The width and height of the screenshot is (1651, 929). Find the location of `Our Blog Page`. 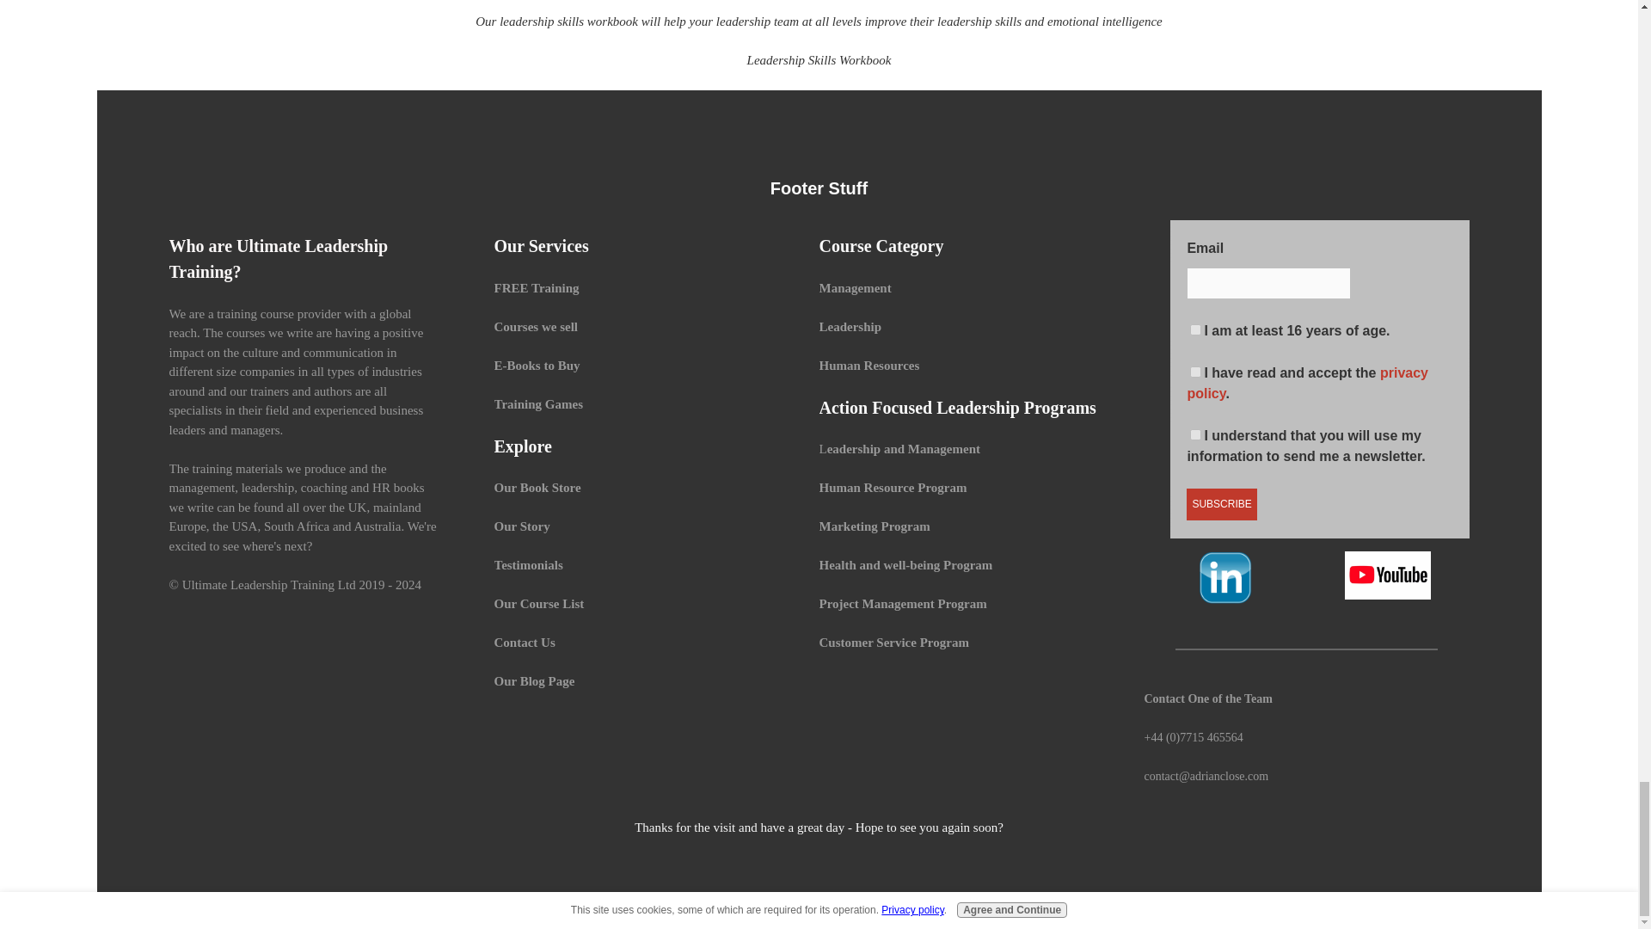

Our Blog Page is located at coordinates (534, 681).